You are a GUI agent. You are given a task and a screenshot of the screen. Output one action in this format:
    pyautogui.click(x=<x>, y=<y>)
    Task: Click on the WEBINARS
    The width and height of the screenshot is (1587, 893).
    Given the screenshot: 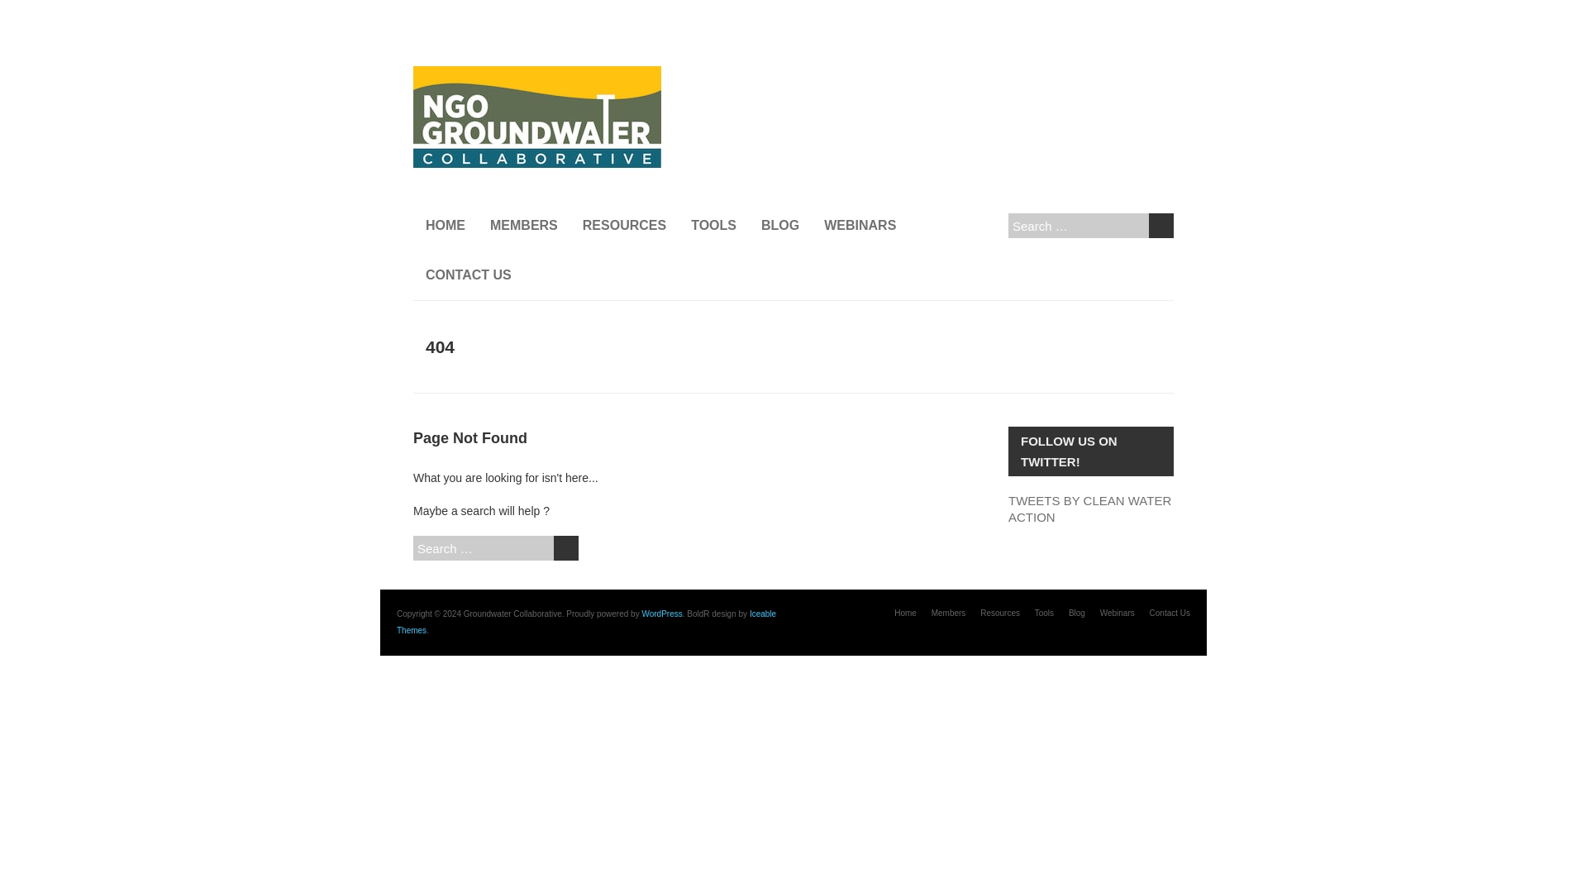 What is the action you would take?
    pyautogui.click(x=860, y=226)
    